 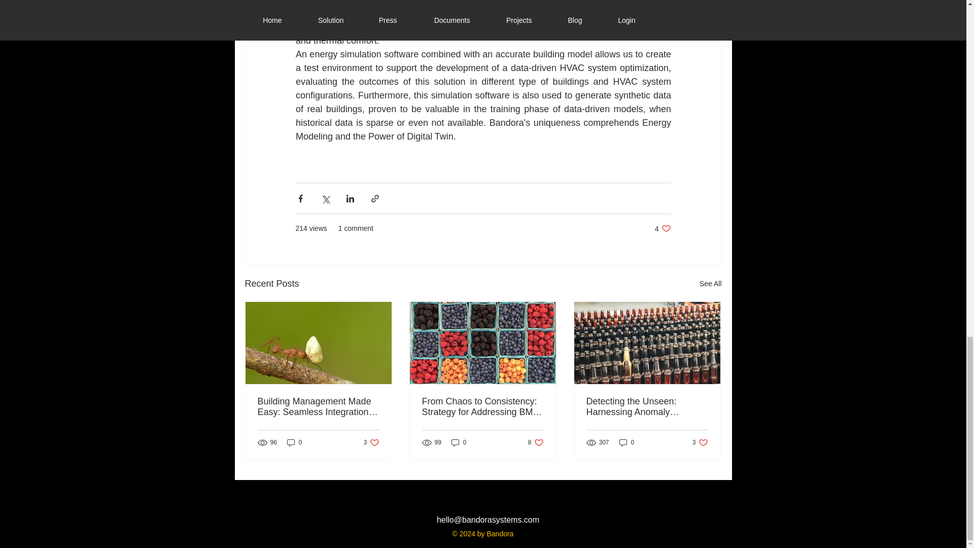 I want to click on 0, so click(x=371, y=442).